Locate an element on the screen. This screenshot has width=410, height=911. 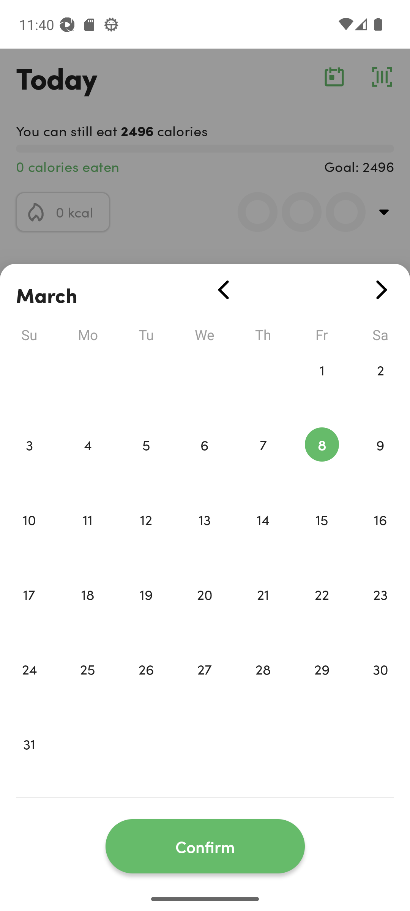
20 is located at coordinates (204, 610).